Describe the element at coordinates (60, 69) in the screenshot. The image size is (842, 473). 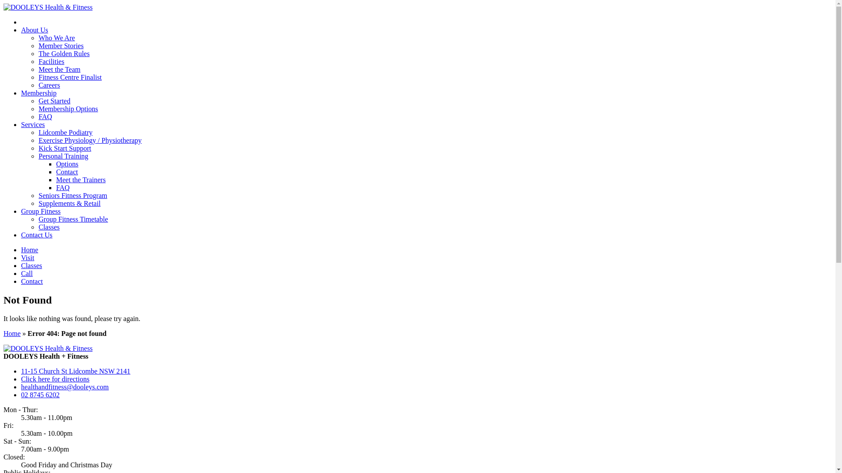
I see `Meet the Team` at that location.